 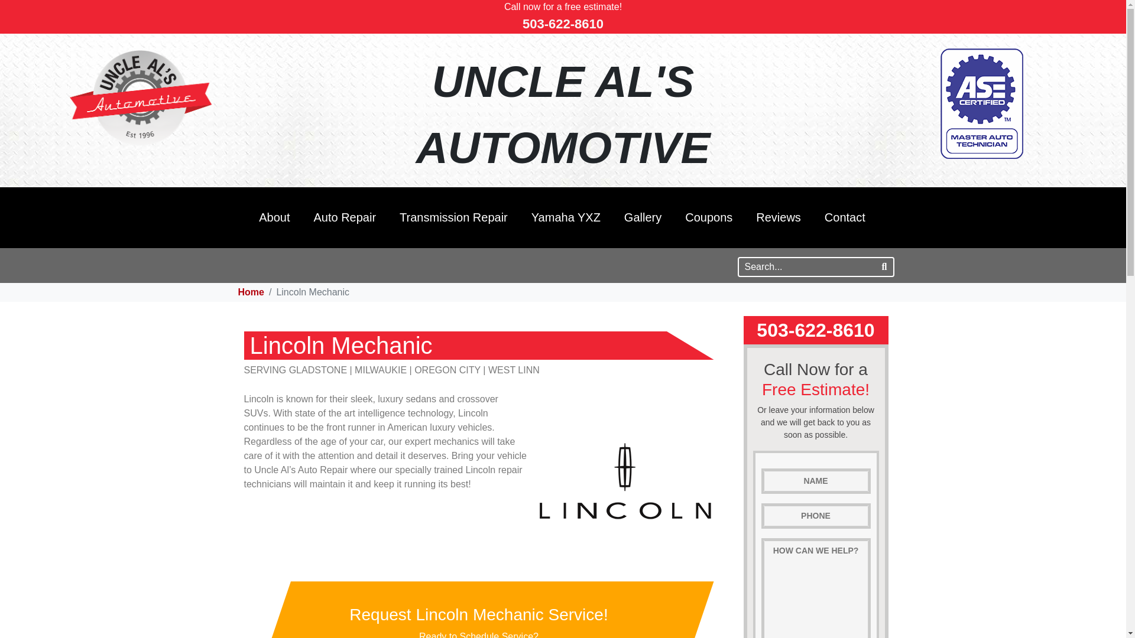 I want to click on Coupons, so click(x=708, y=217).